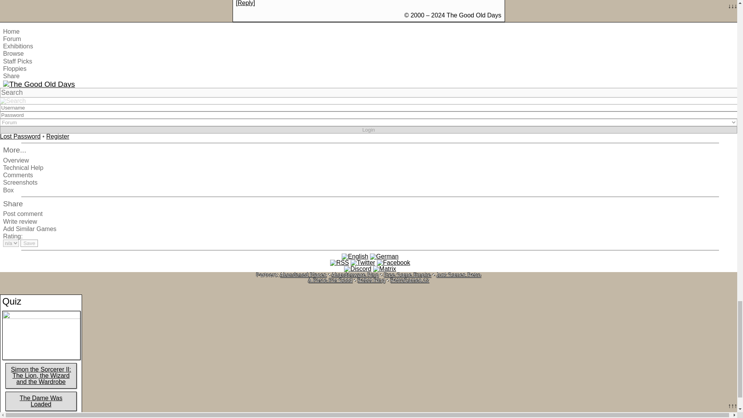  I want to click on RSS, so click(339, 262).